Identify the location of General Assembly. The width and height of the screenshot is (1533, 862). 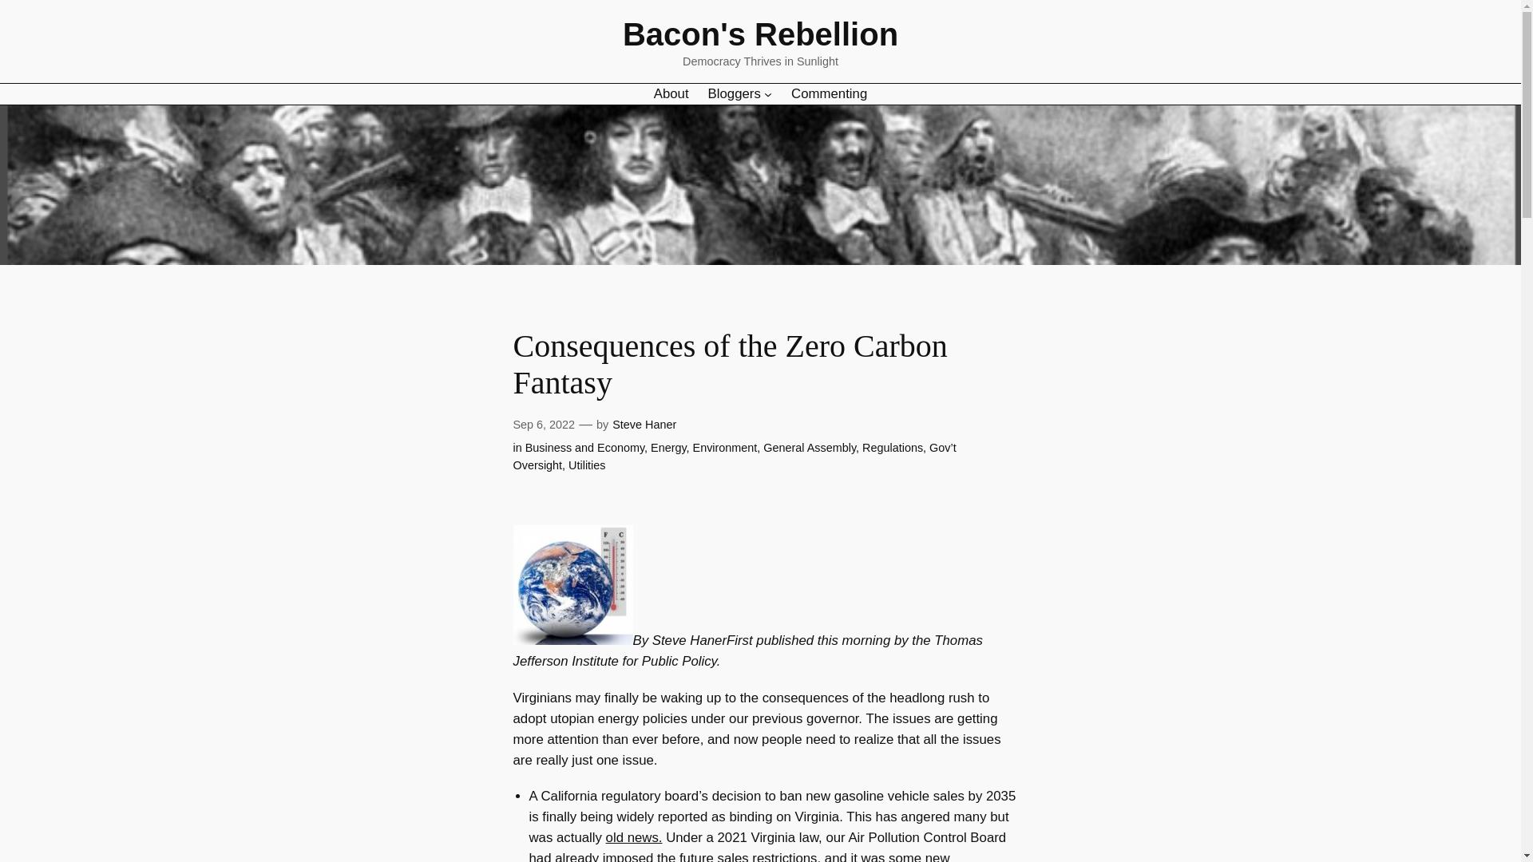
(810, 447).